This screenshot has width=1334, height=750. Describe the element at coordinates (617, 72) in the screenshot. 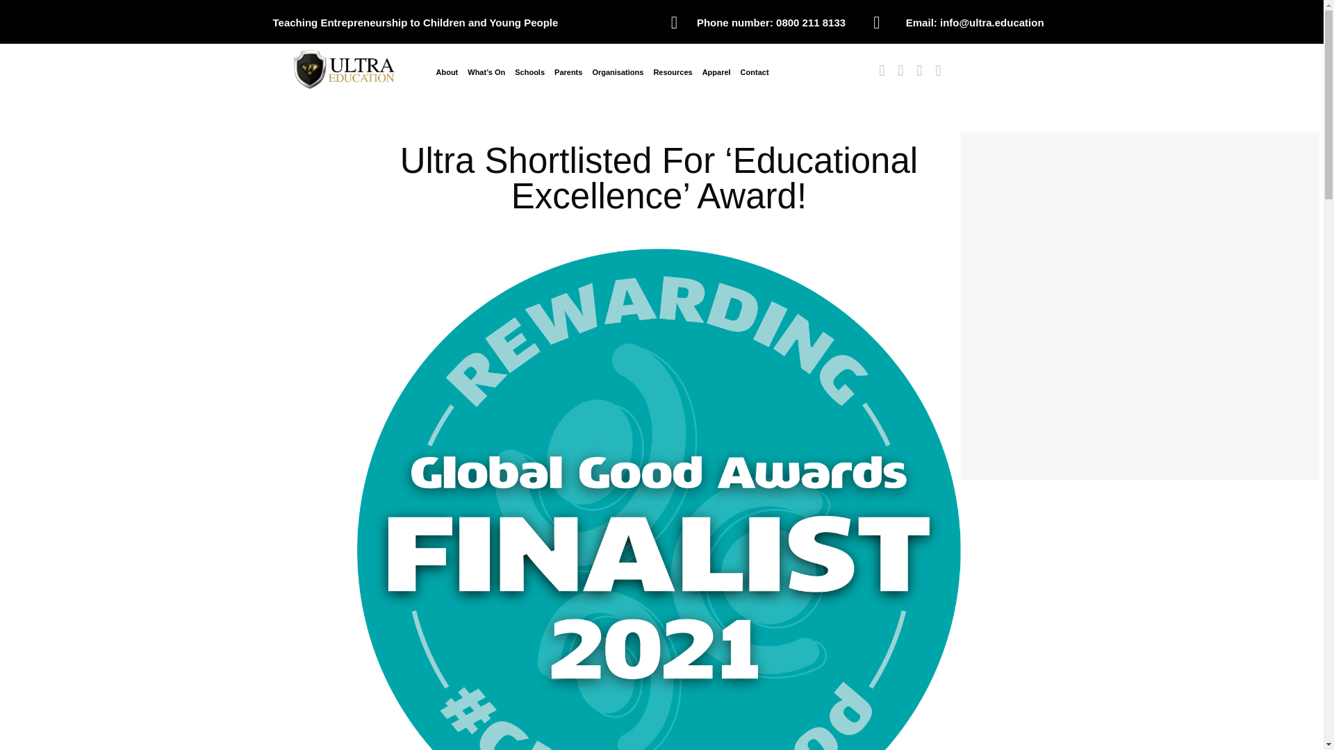

I see `Organisations` at that location.